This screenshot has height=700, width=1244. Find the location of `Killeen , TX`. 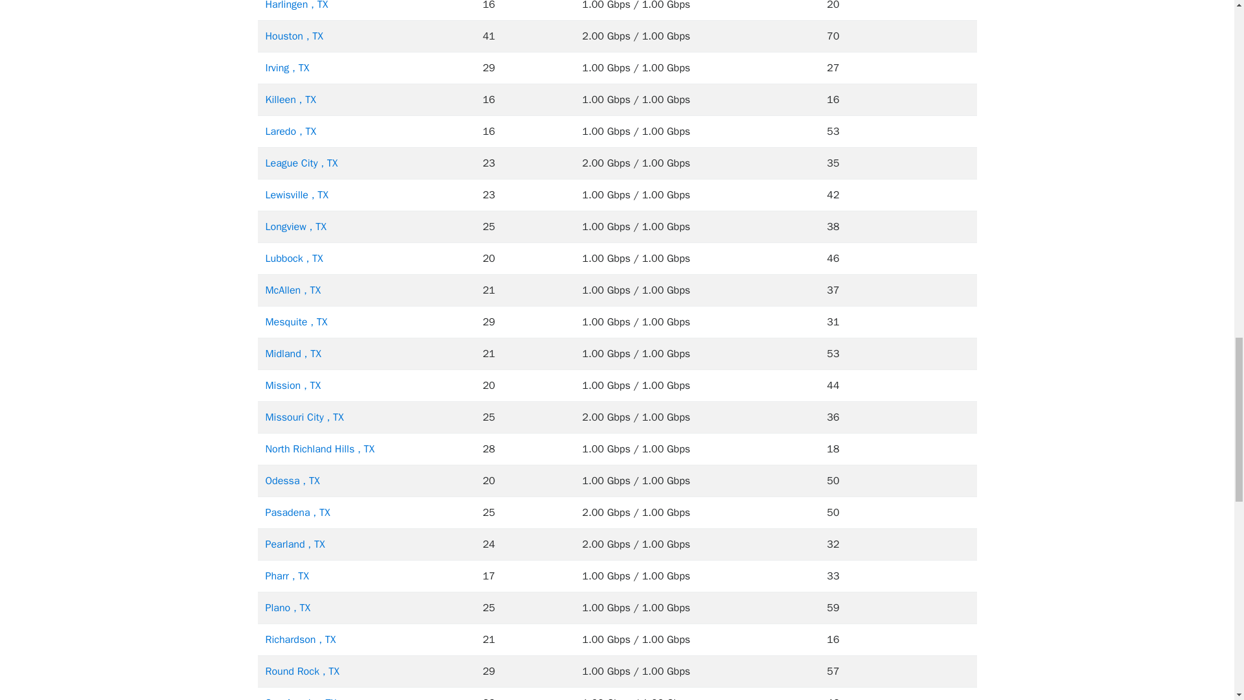

Killeen , TX is located at coordinates (290, 100).